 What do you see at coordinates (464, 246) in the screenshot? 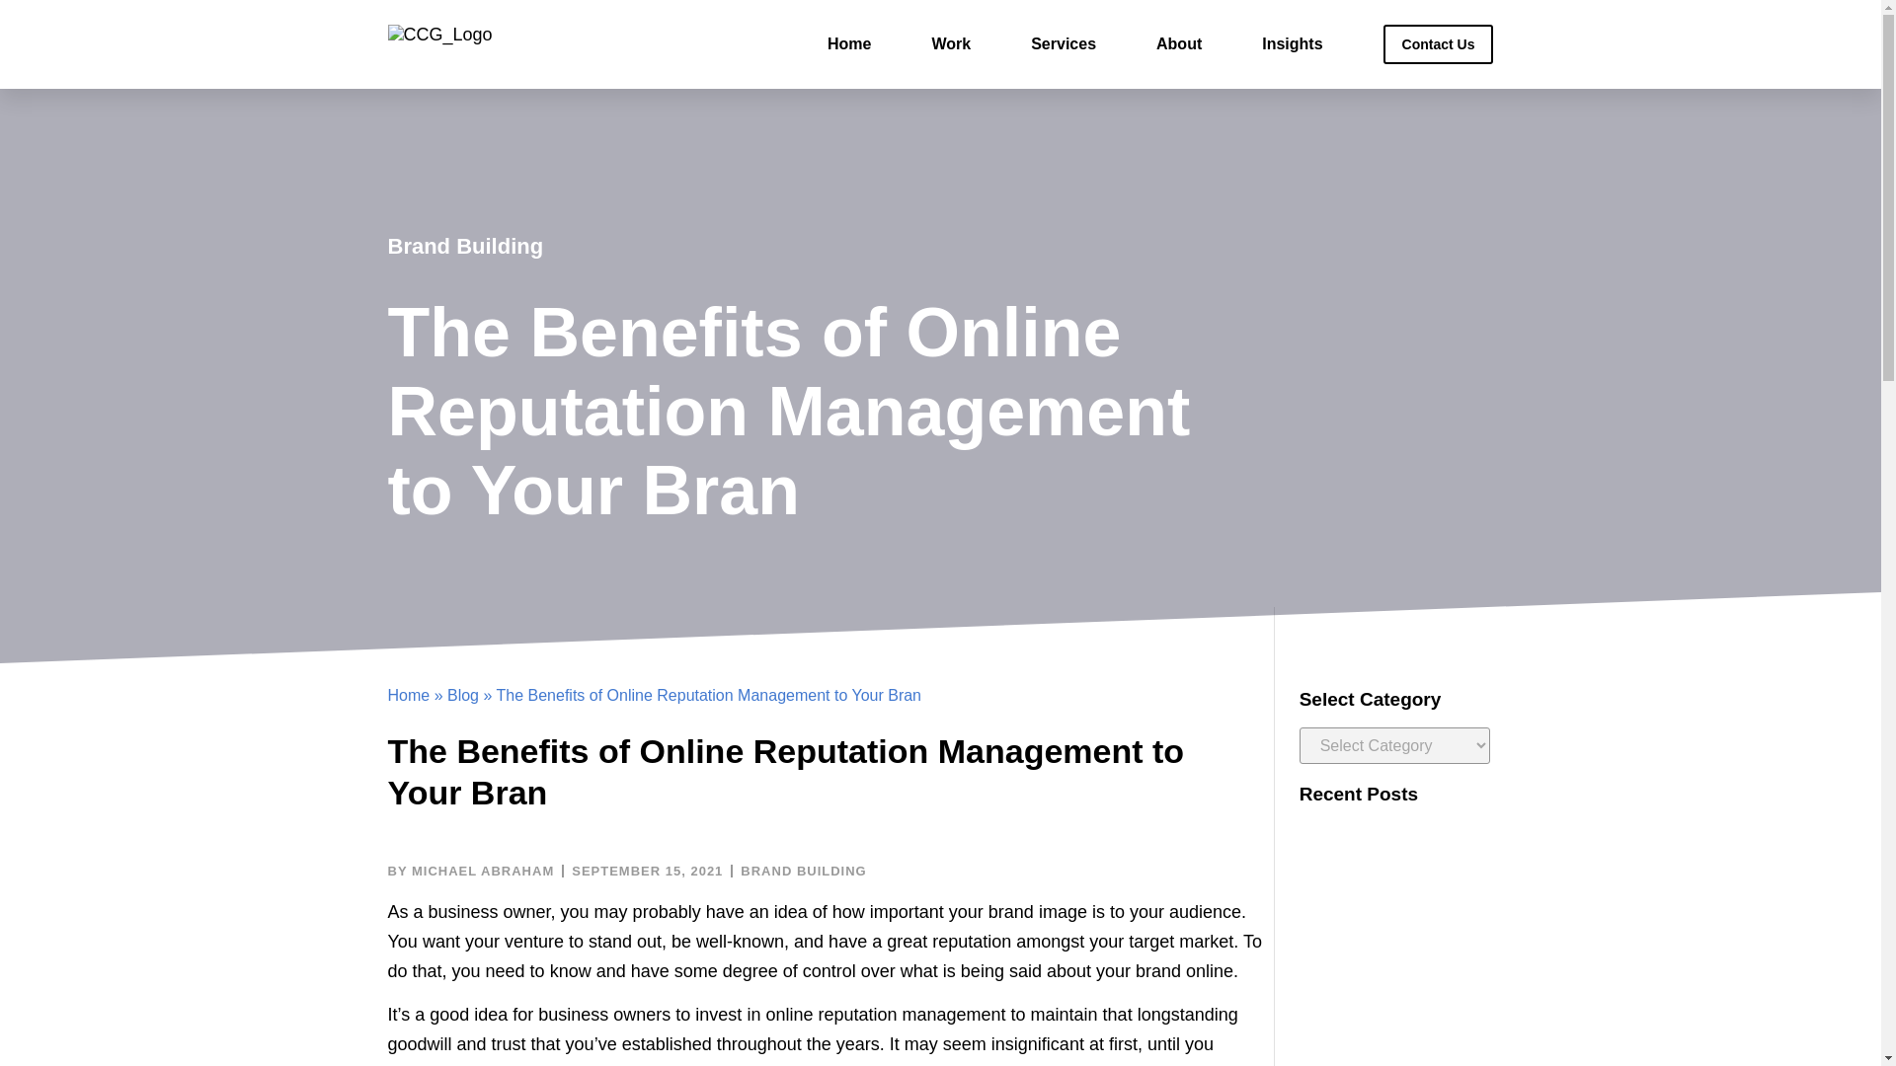
I see `Brand Building` at bounding box center [464, 246].